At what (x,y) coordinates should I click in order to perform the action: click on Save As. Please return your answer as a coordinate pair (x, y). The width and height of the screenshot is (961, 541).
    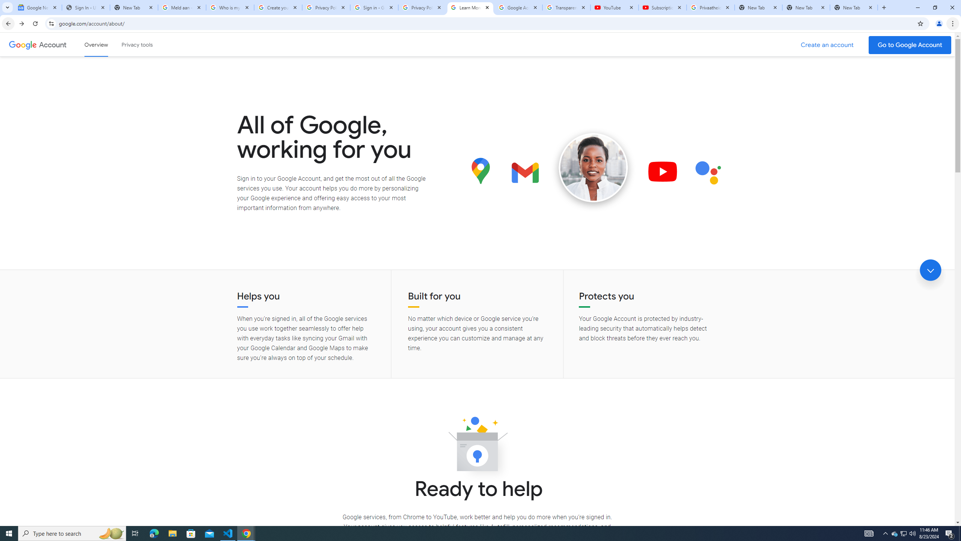
    Looking at the image, I should click on (39, 251).